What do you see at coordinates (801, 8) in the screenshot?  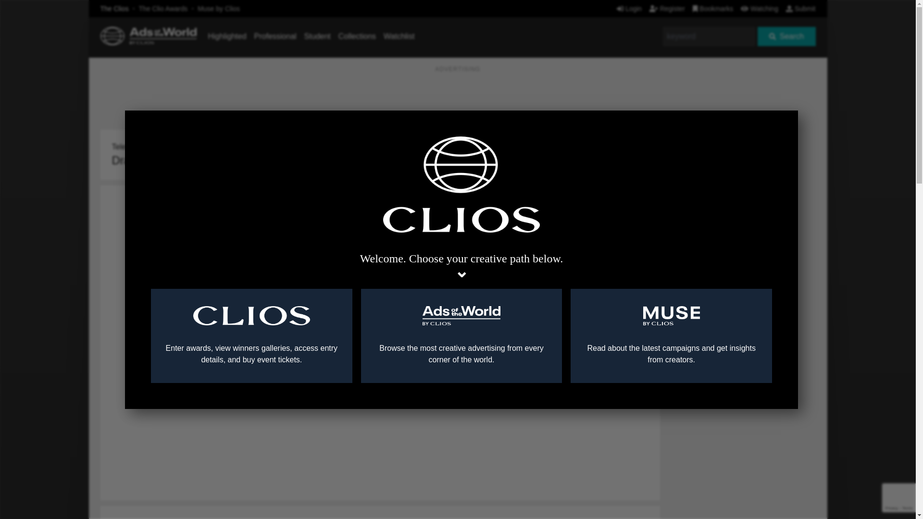 I see `Submit` at bounding box center [801, 8].